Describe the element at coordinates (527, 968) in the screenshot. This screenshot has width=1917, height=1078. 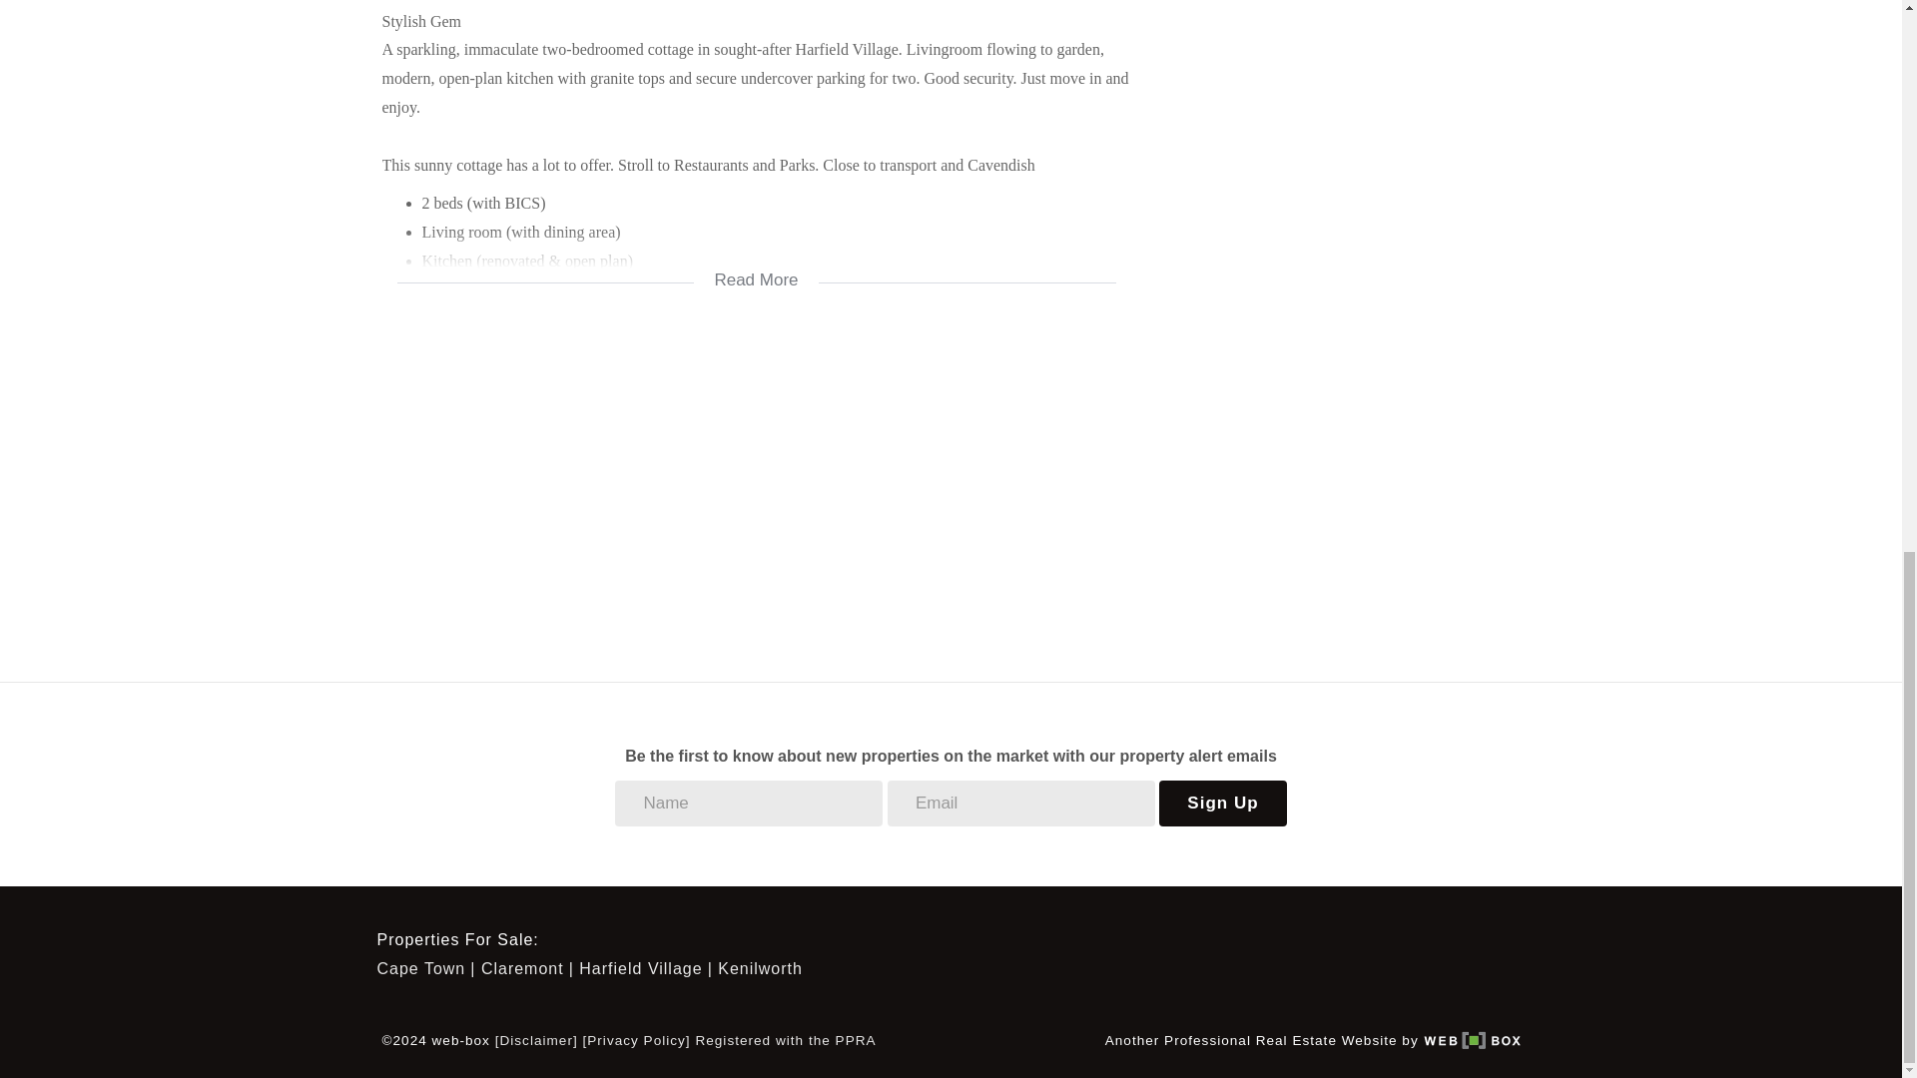
I see `Properties for sale in Claremont, Cape Town` at that location.